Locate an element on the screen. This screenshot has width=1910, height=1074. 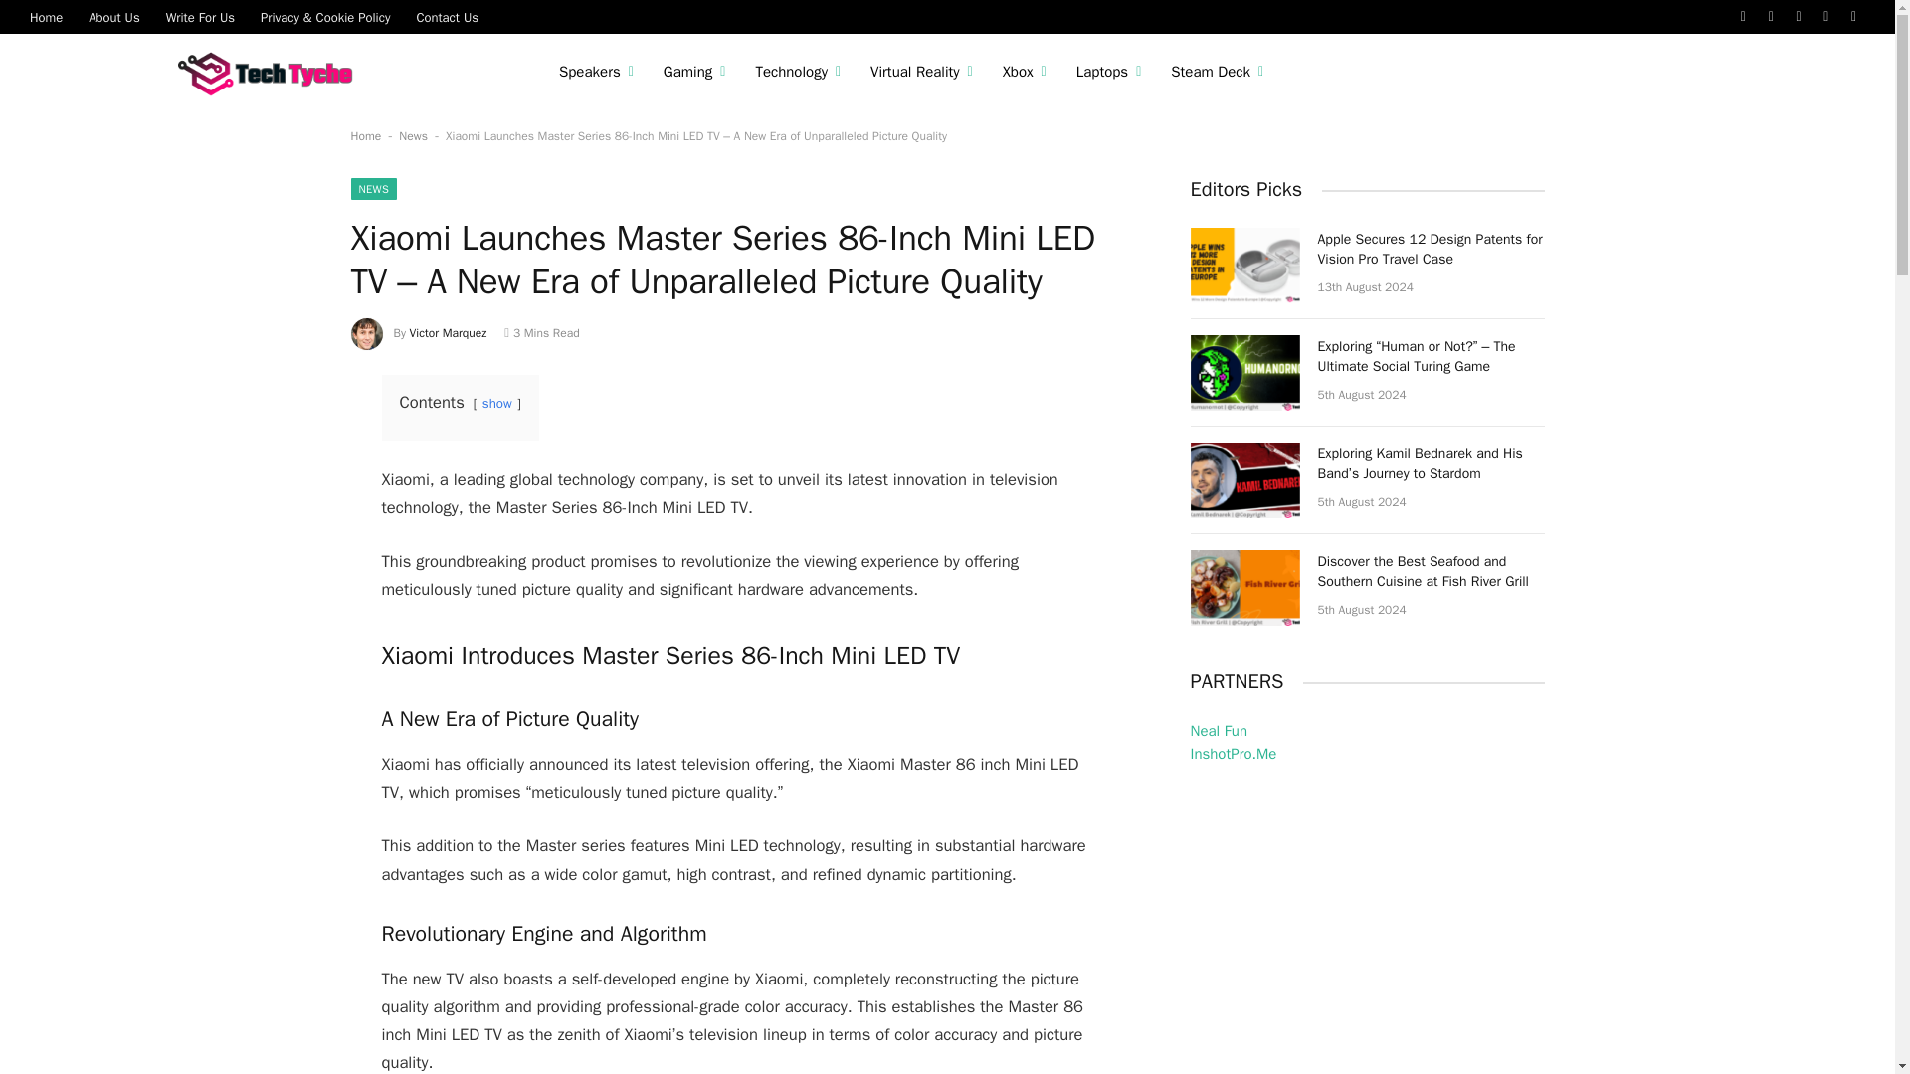
Home is located at coordinates (46, 16).